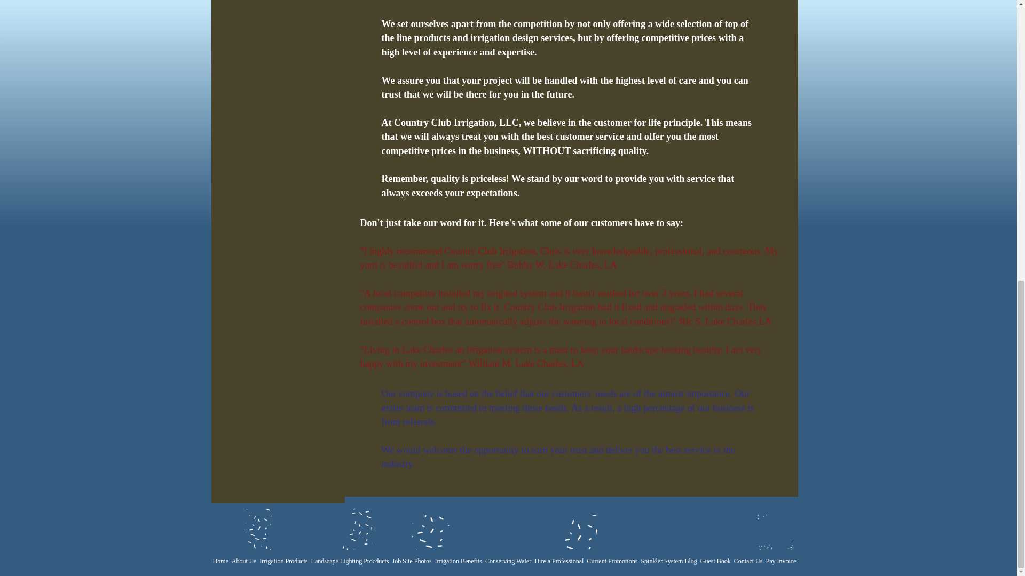  What do you see at coordinates (459, 561) in the screenshot?
I see `Irrigation Benefits` at bounding box center [459, 561].